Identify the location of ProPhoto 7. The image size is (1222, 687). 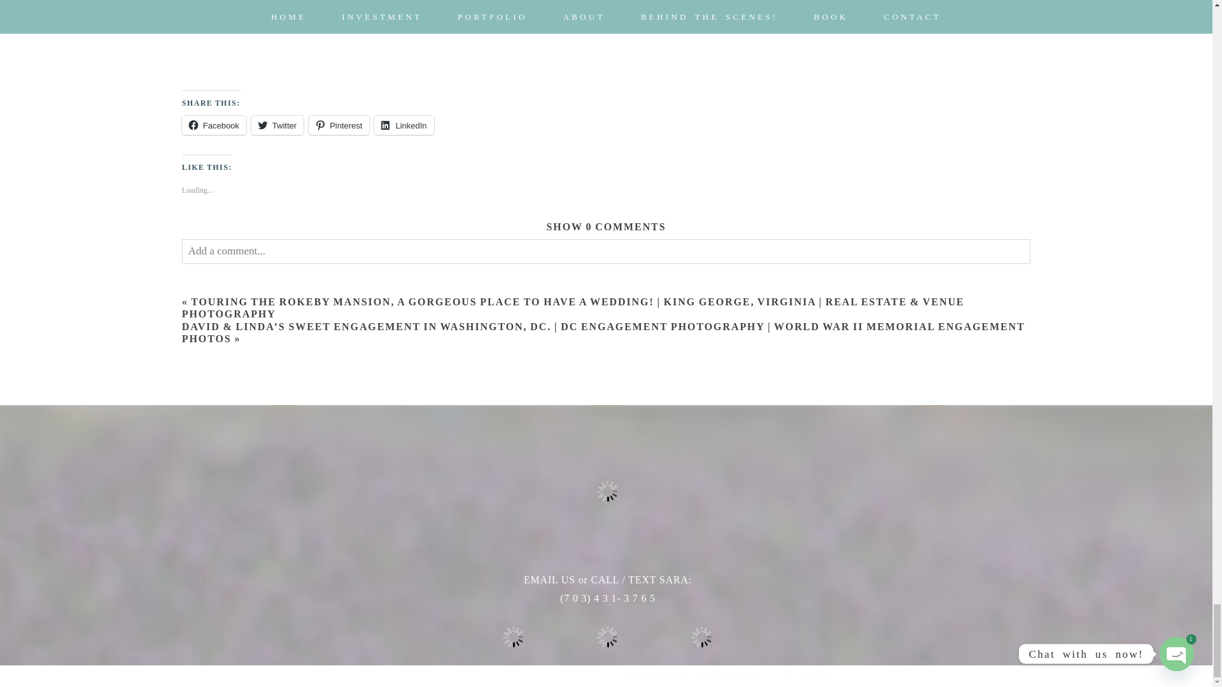
(694, 677).